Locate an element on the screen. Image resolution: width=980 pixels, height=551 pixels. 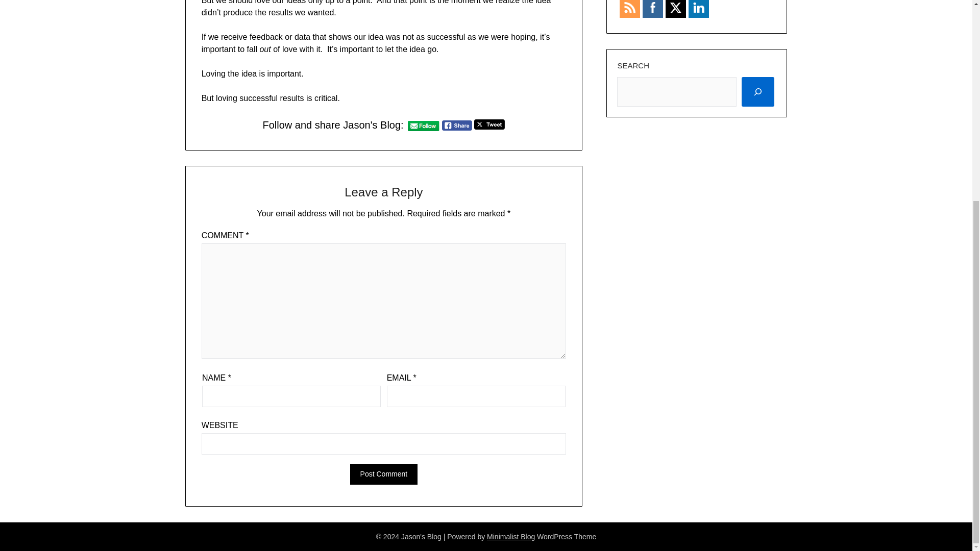
Post Comment is located at coordinates (384, 474).